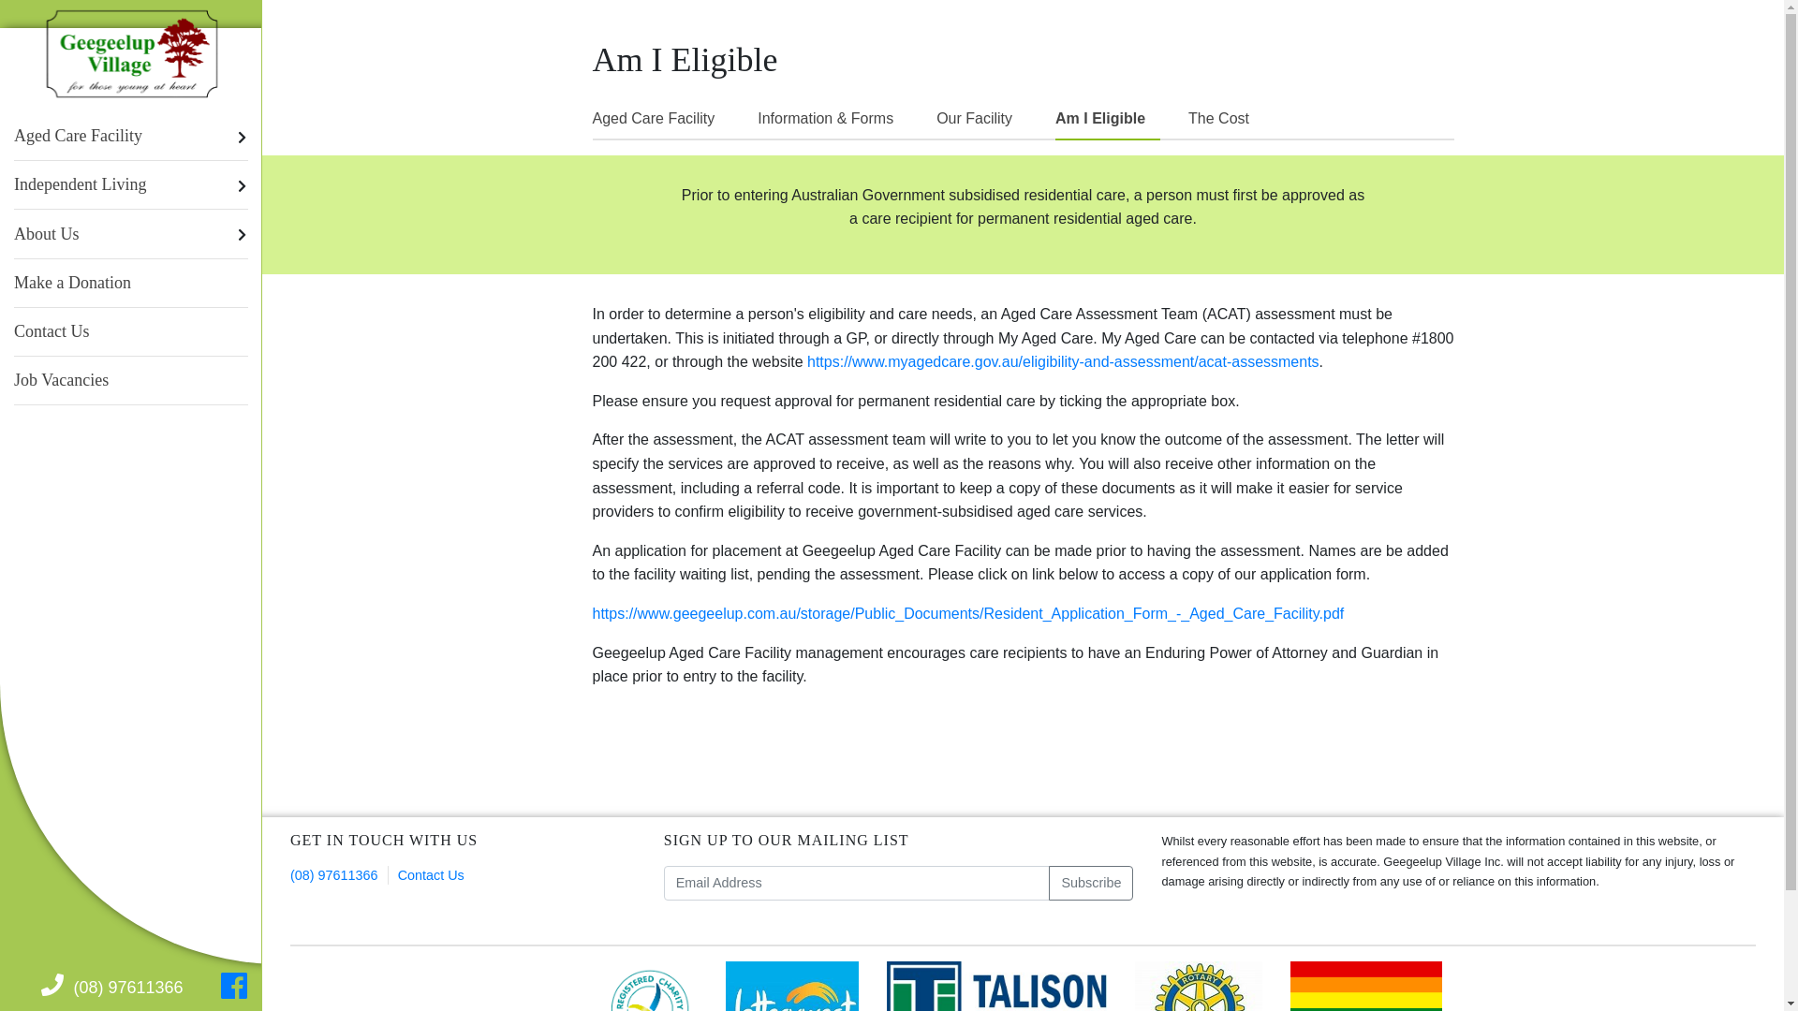 The height and width of the screenshot is (1011, 1798). What do you see at coordinates (266, 234) in the screenshot?
I see `Am I Eligible` at bounding box center [266, 234].